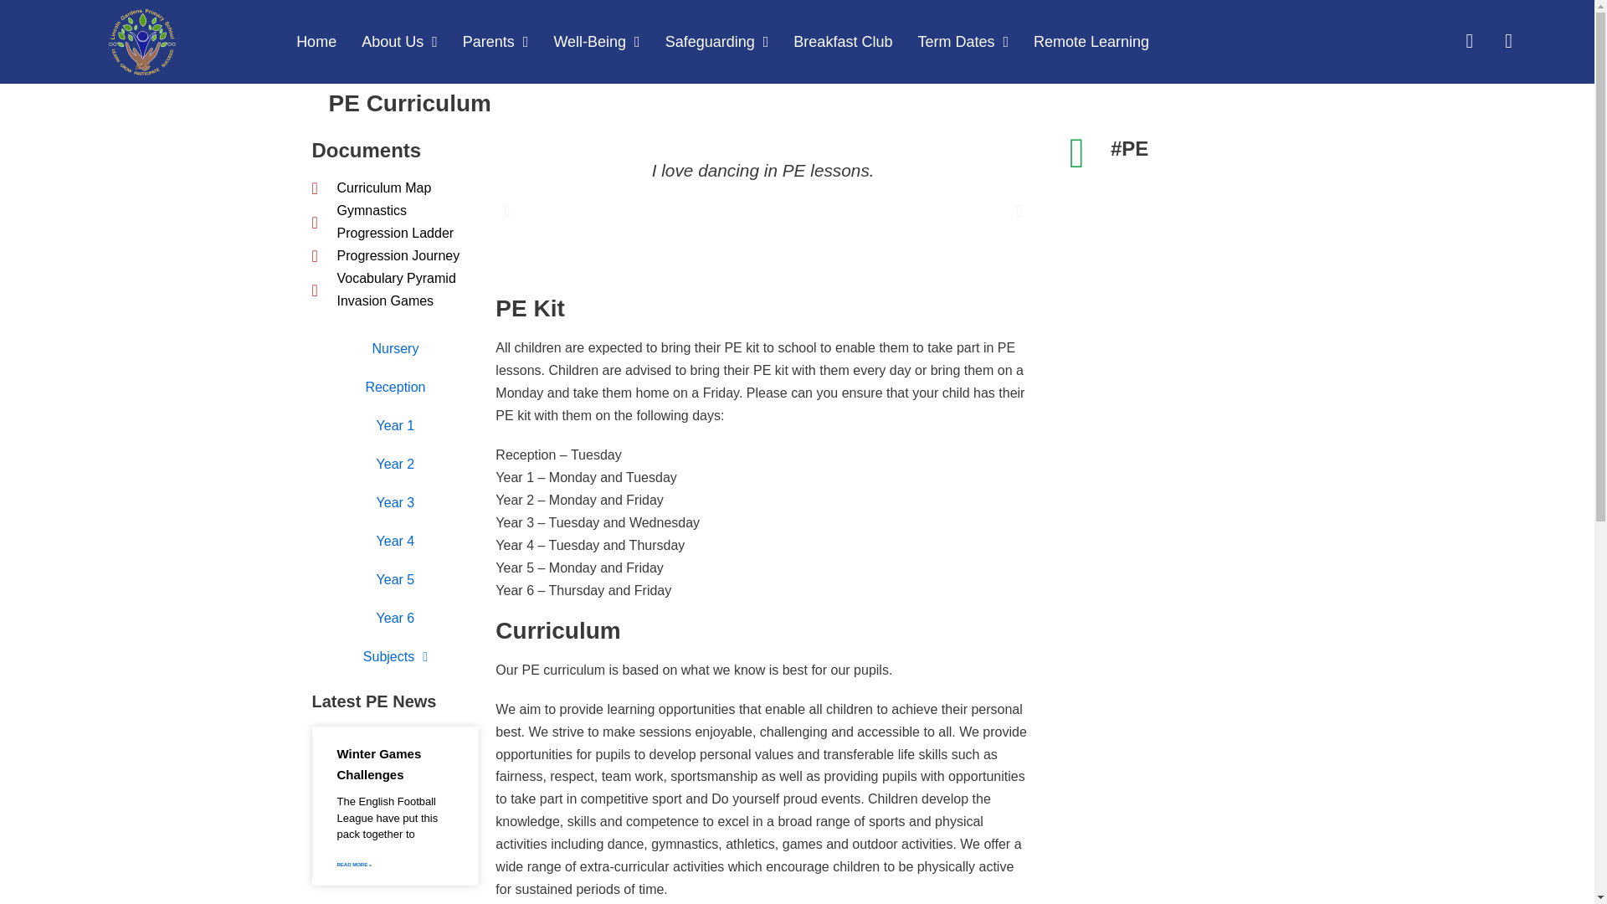 The image size is (1607, 904). I want to click on Skip to content, so click(17, 8).